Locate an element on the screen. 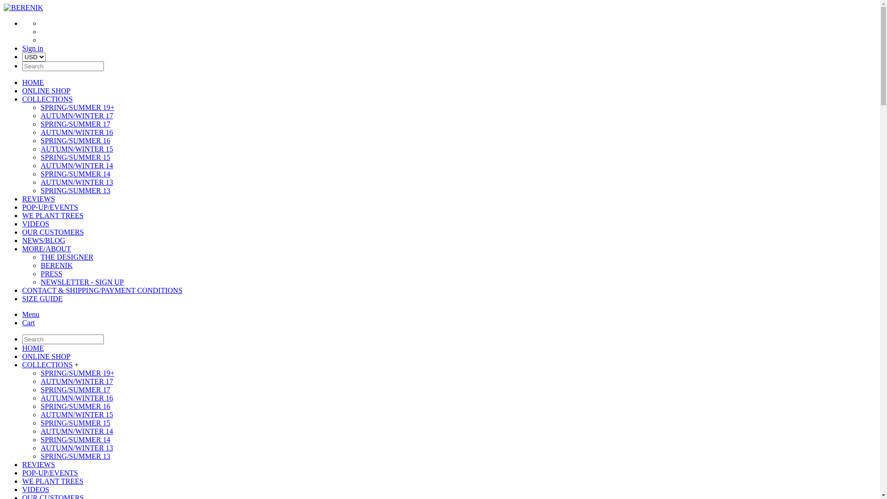 This screenshot has height=499, width=887. BERENIK is located at coordinates (23, 7).